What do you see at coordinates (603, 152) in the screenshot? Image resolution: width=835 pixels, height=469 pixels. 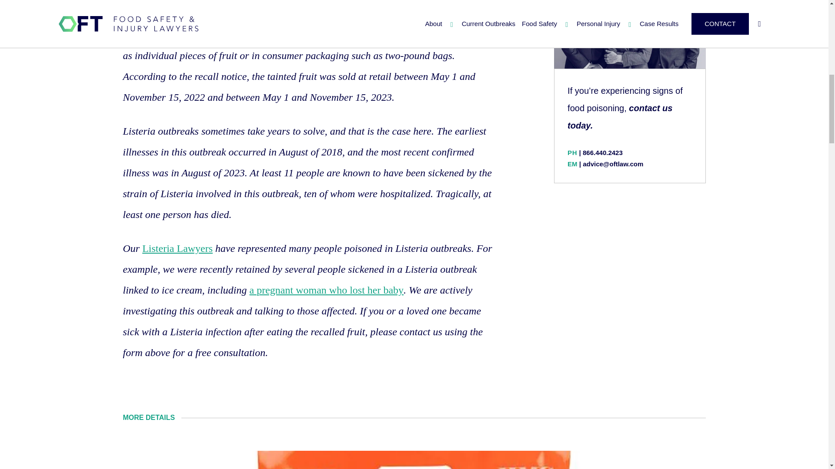 I see `Call OFT Law Today` at bounding box center [603, 152].